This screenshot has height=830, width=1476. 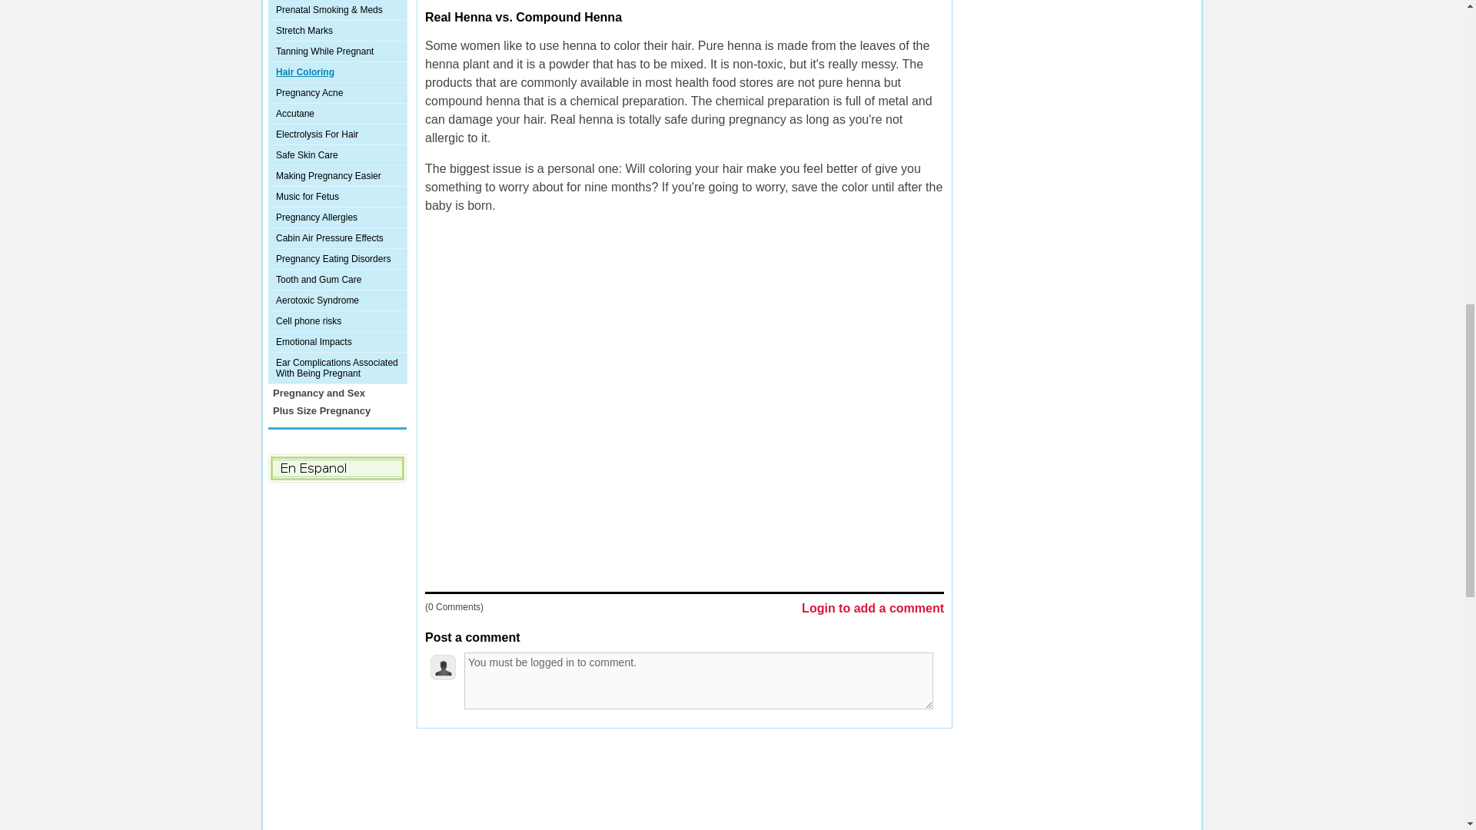 What do you see at coordinates (873, 609) in the screenshot?
I see `Login to add a comment` at bounding box center [873, 609].